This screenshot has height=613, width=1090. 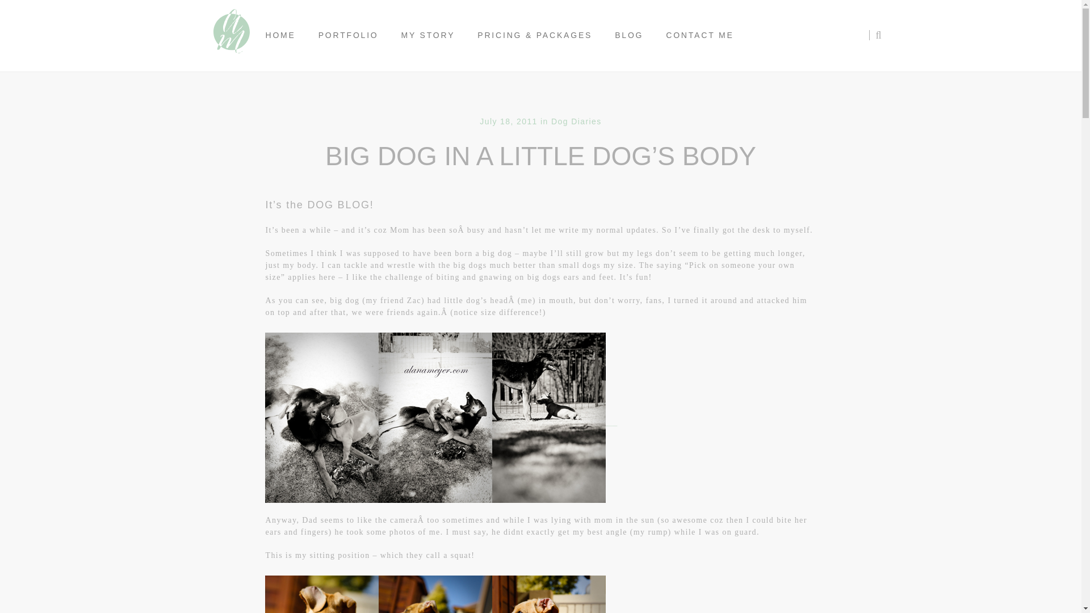 I want to click on CONTACT ME, so click(x=699, y=35).